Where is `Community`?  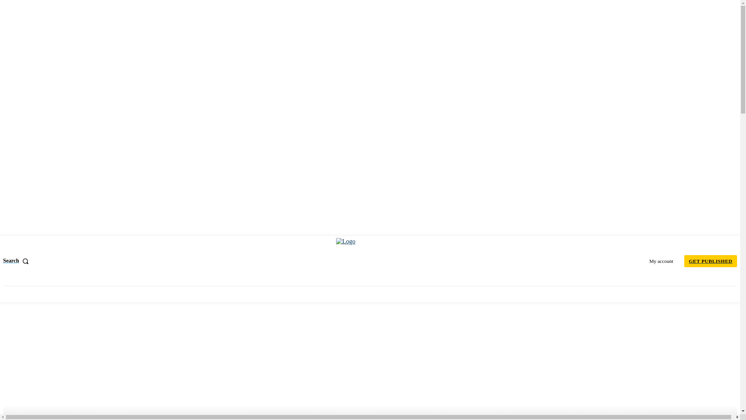 Community is located at coordinates (154, 294).